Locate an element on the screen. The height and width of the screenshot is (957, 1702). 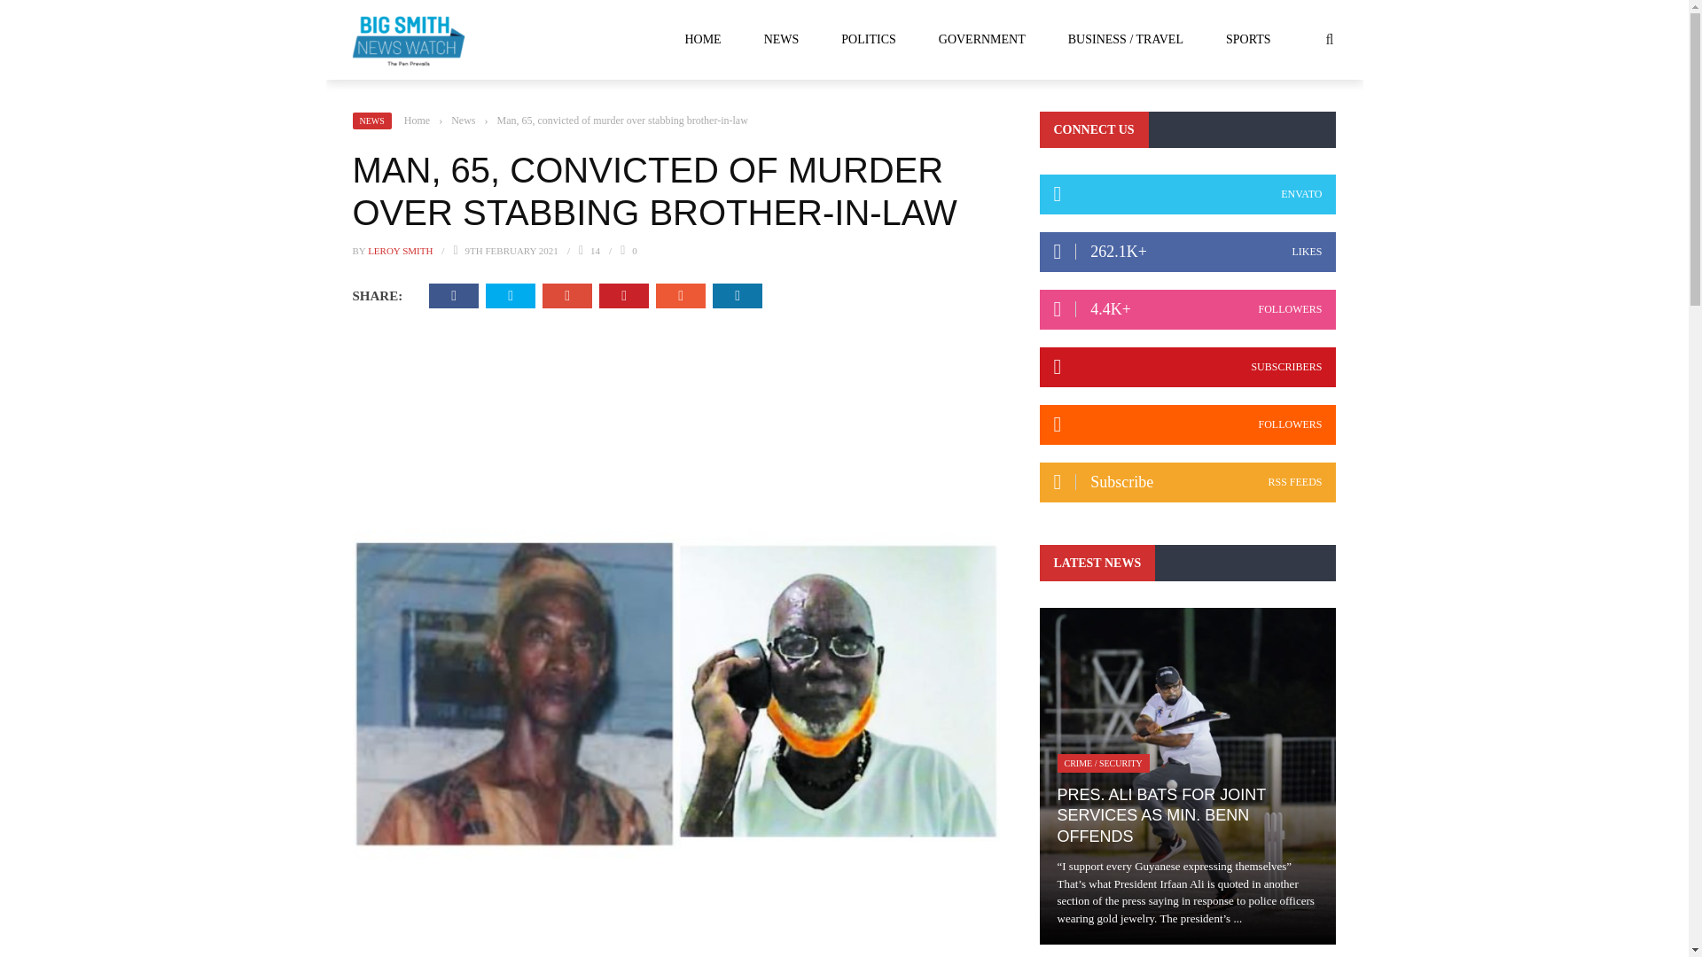
Linkedin is located at coordinates (738, 295).